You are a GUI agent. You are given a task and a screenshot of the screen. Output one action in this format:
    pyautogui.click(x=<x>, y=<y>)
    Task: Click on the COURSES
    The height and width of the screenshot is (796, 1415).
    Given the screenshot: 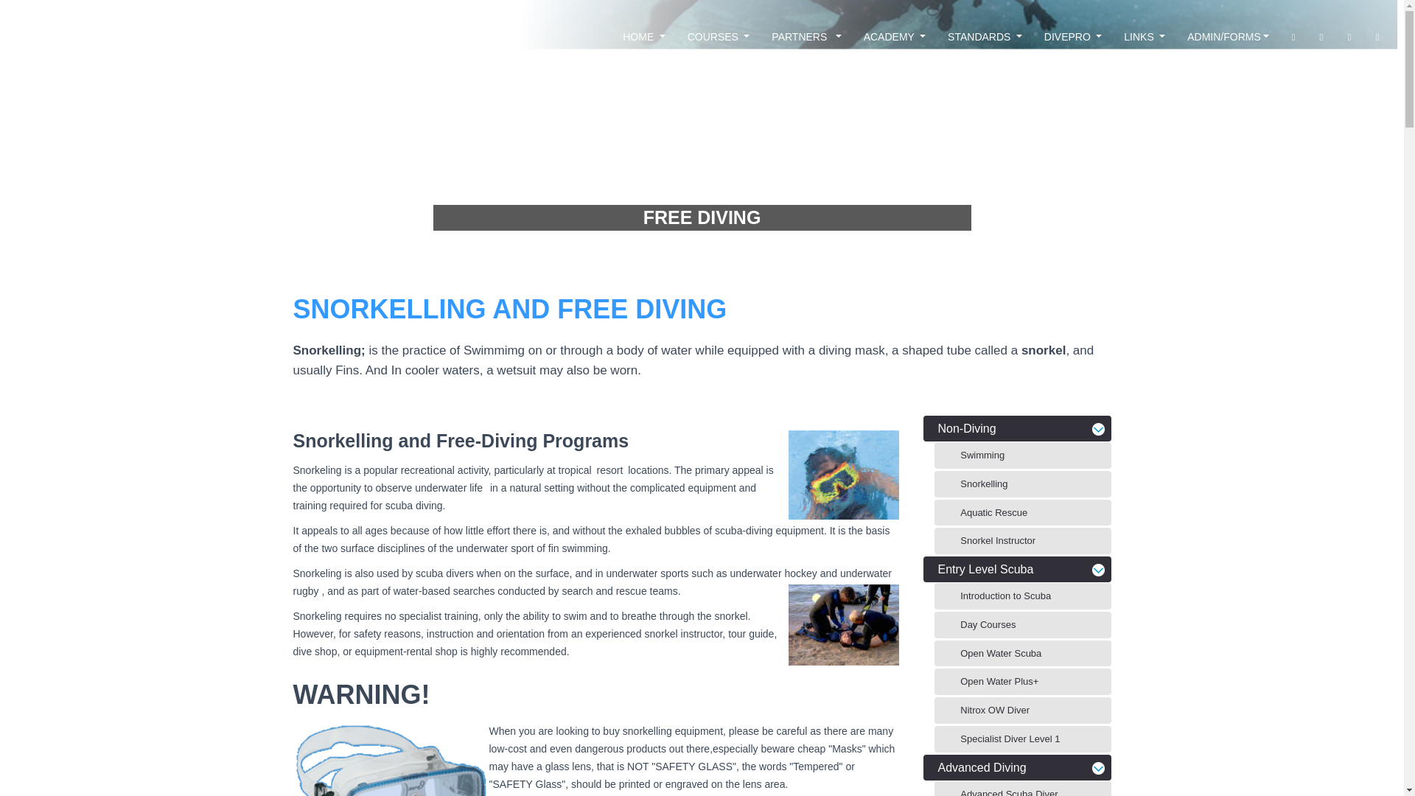 What is the action you would take?
    pyautogui.click(x=718, y=36)
    